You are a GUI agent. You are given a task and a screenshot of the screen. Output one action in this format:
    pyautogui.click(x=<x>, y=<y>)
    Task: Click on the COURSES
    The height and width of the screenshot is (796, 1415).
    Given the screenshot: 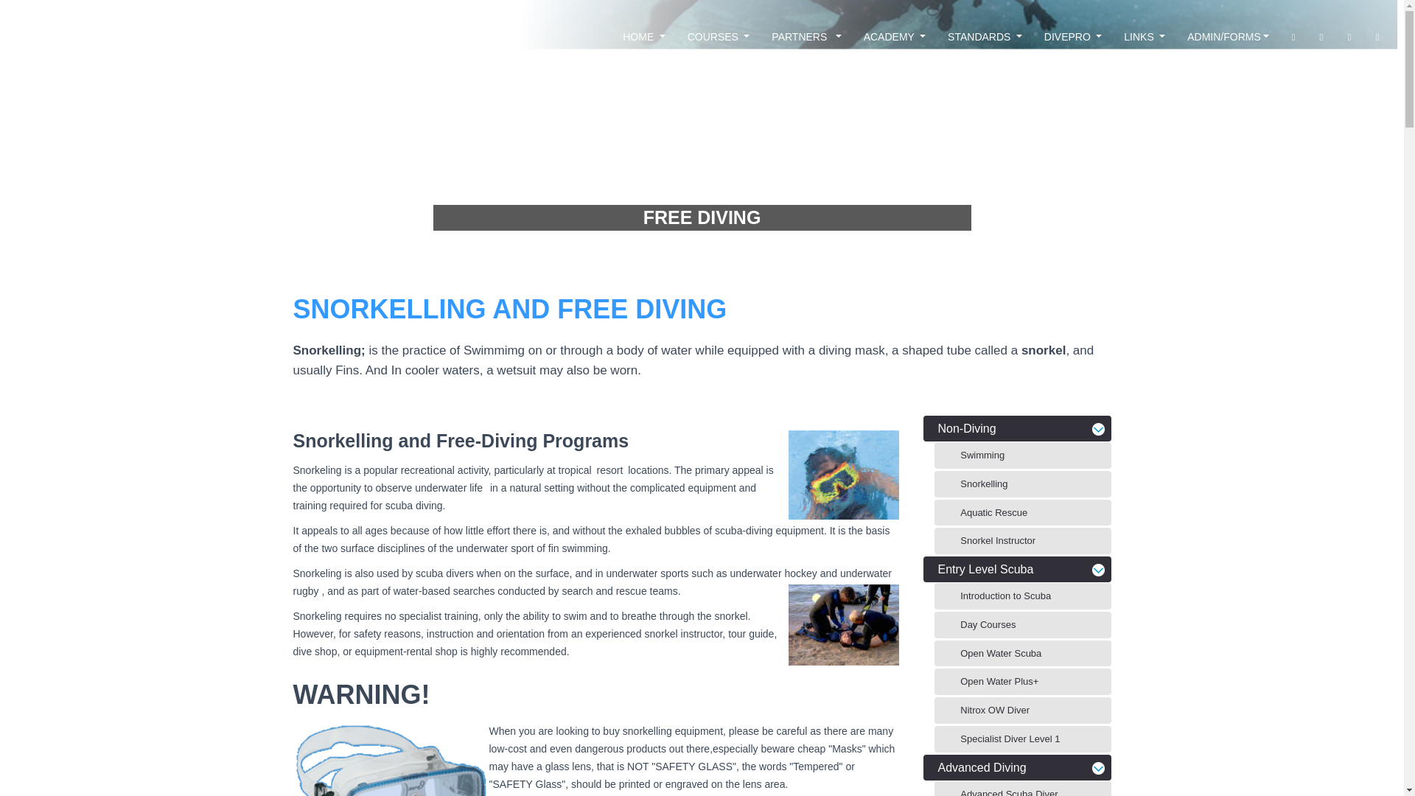 What is the action you would take?
    pyautogui.click(x=718, y=36)
    